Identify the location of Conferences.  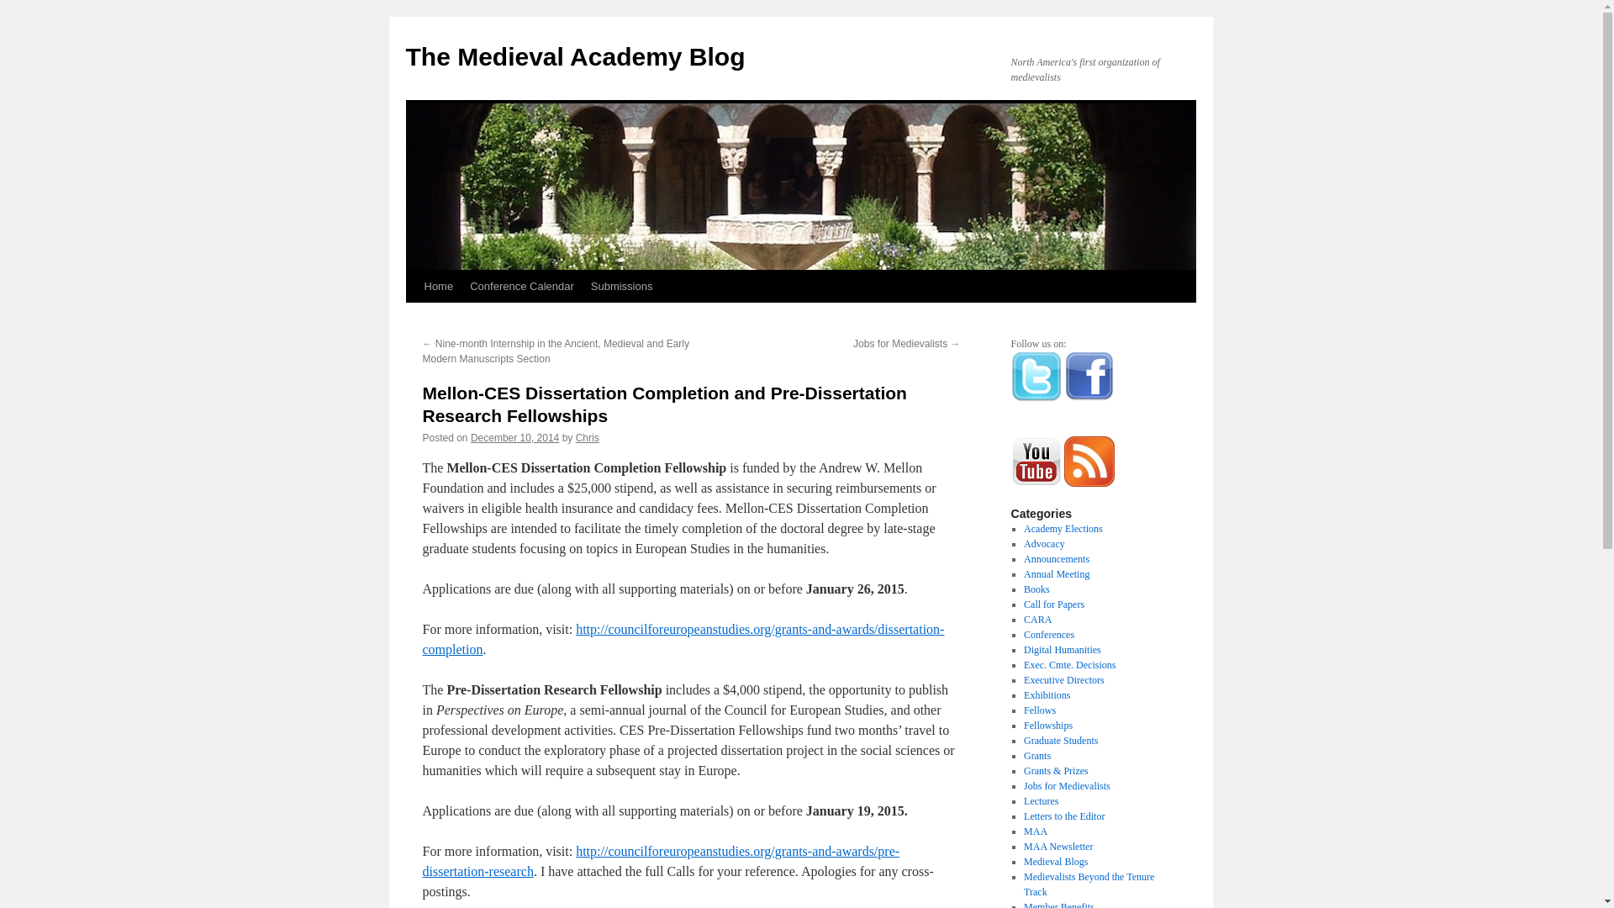
(1049, 635).